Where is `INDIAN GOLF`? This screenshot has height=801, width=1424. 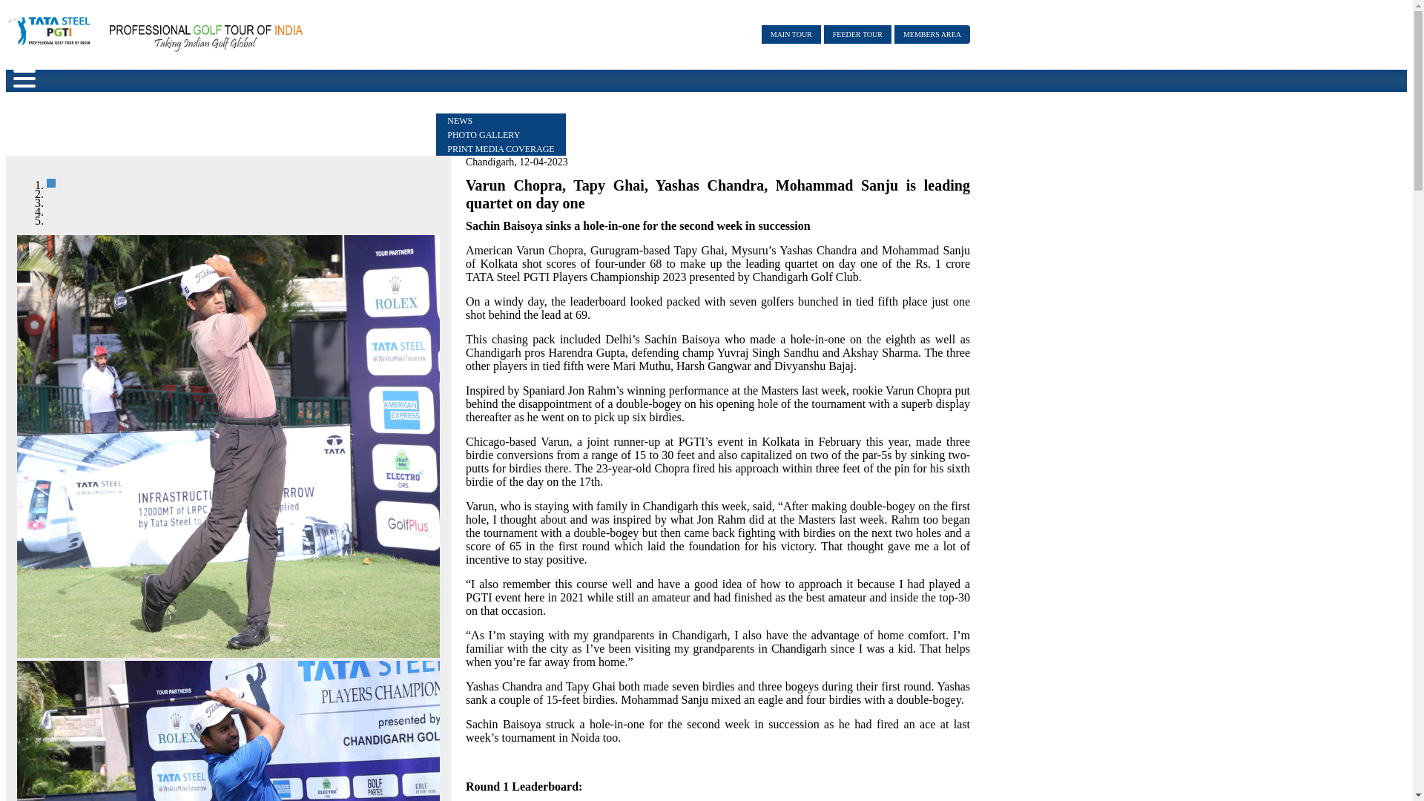
INDIAN GOLF is located at coordinates (713, 107).